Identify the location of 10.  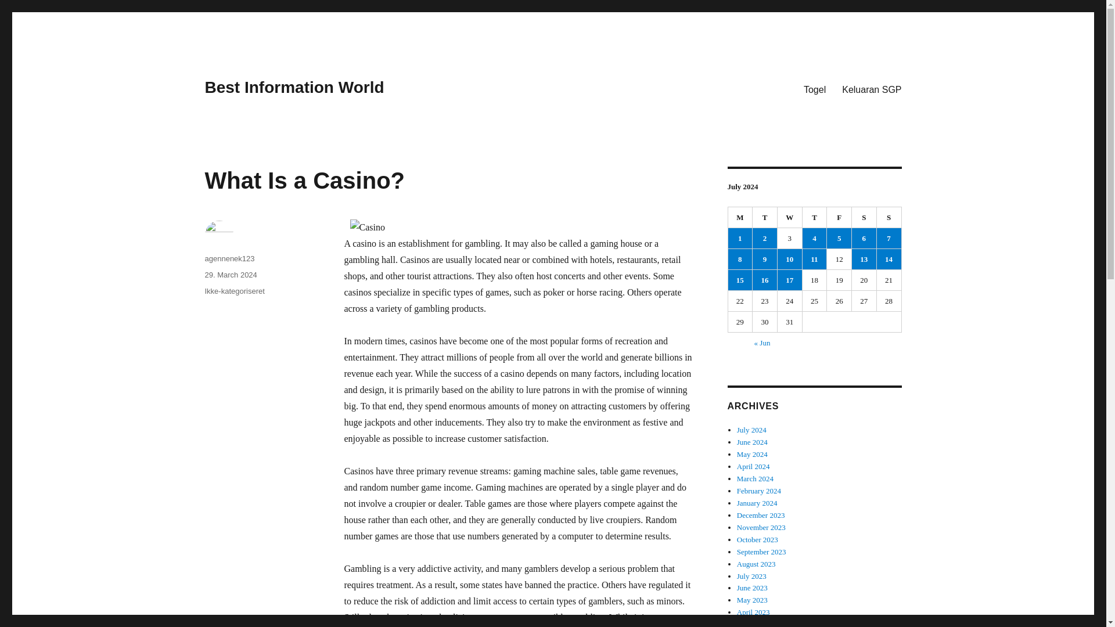
(789, 259).